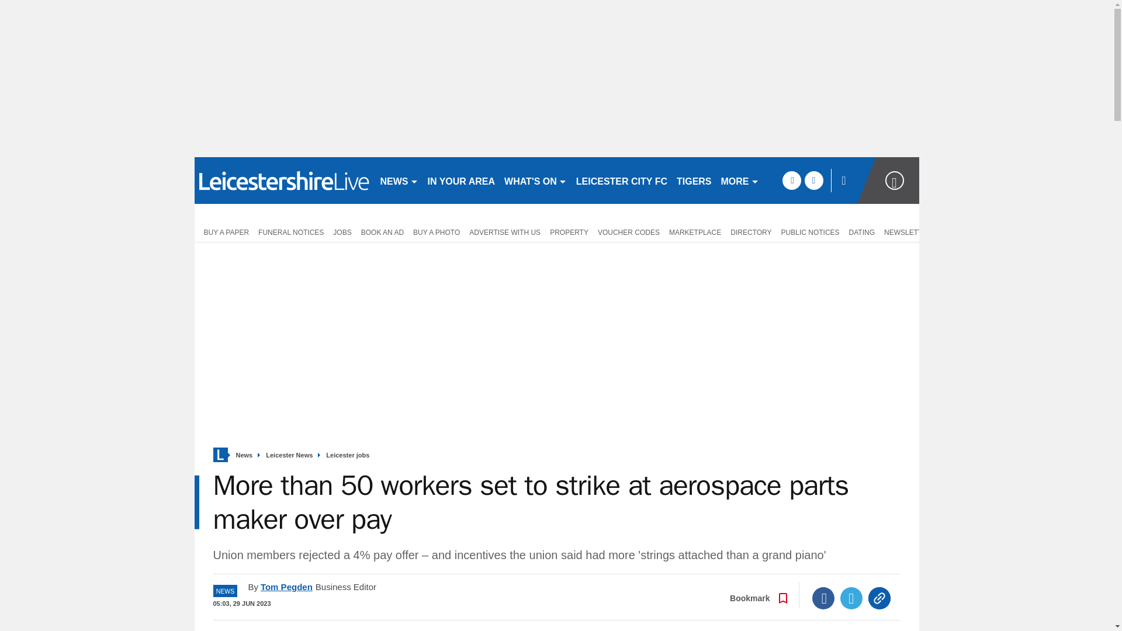  I want to click on TIGERS, so click(694, 180).